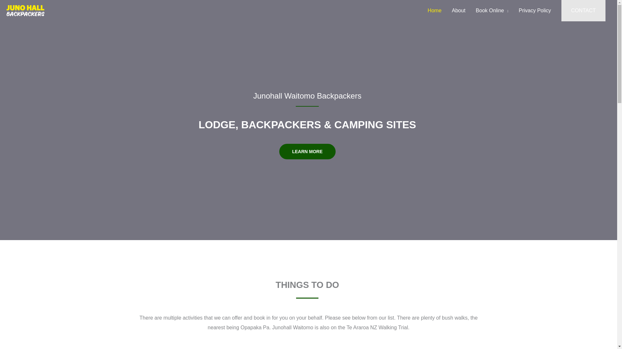 Image resolution: width=622 pixels, height=349 pixels. Describe the element at coordinates (535, 10) in the screenshot. I see `Privacy Policy` at that location.